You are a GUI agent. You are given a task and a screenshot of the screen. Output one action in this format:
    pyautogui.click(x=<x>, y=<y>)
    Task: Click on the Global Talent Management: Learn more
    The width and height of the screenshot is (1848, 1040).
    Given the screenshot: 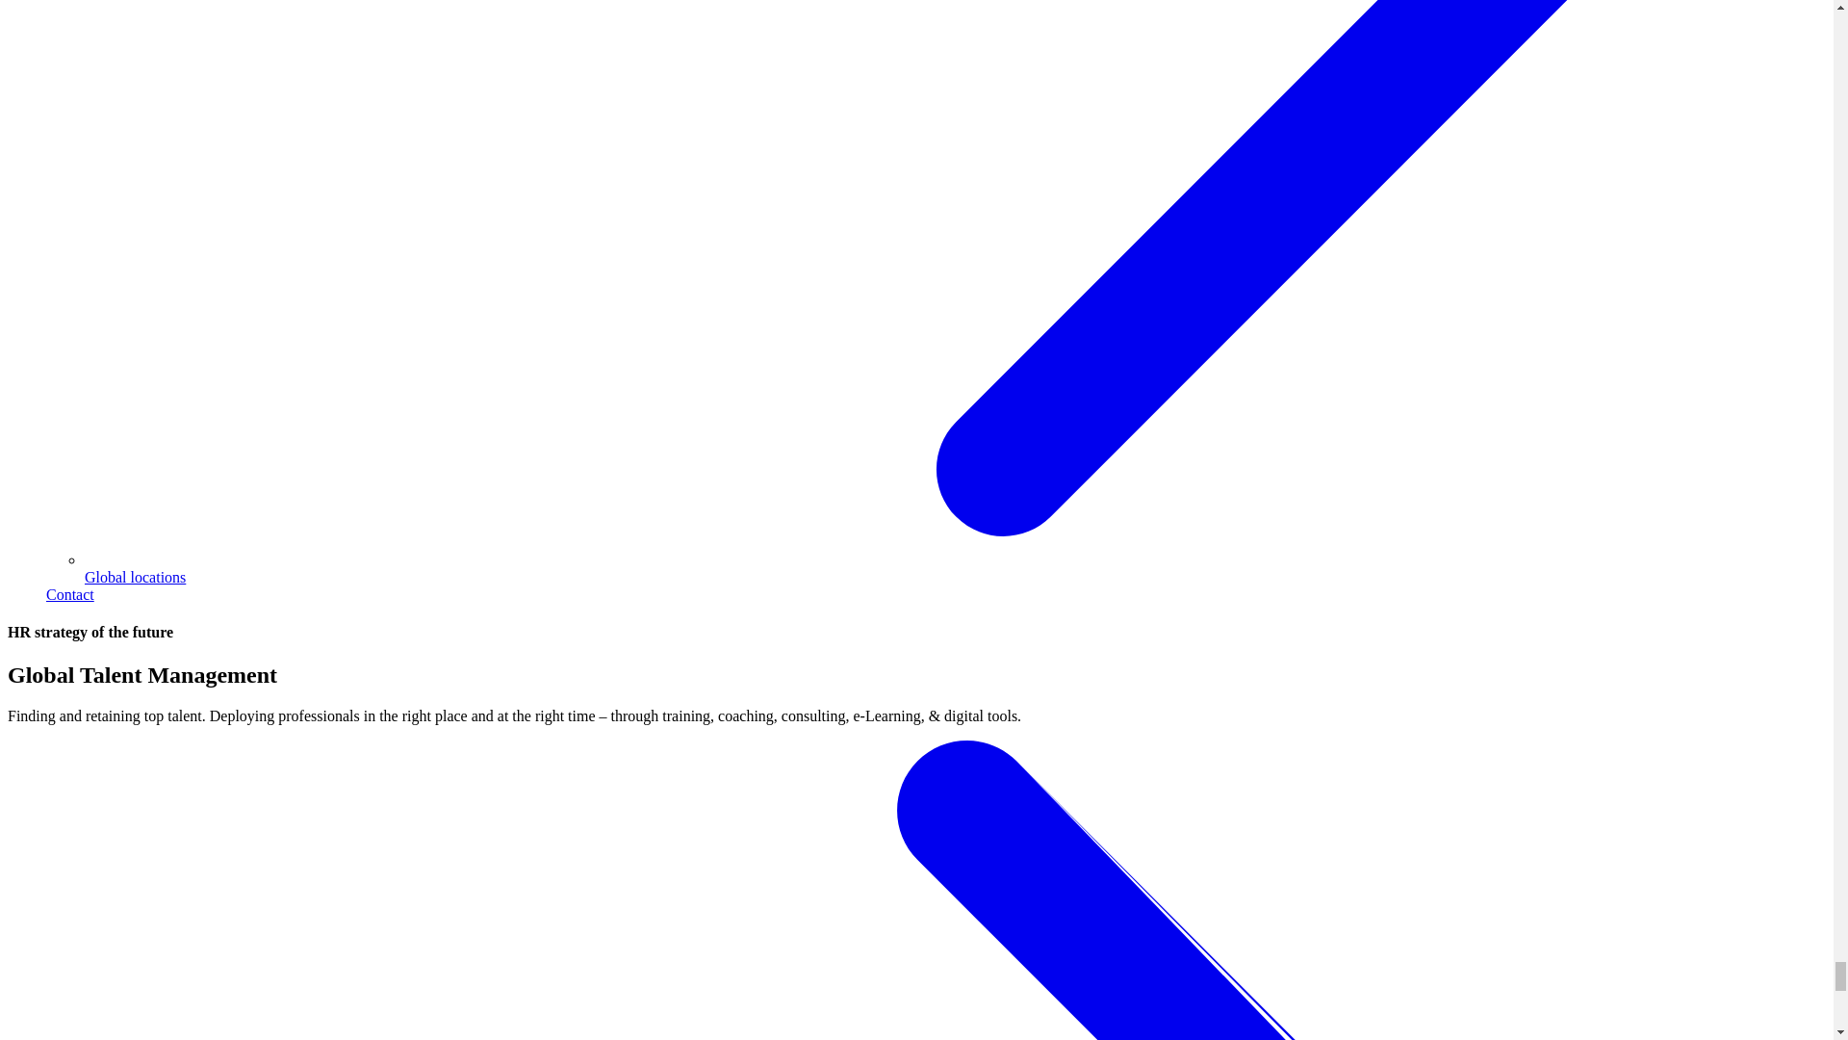 What is the action you would take?
    pyautogui.click(x=69, y=595)
    